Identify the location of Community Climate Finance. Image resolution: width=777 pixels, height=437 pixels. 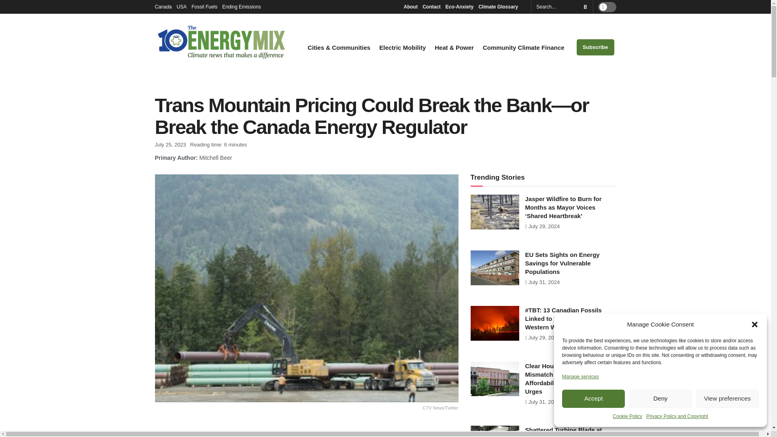
(524, 48).